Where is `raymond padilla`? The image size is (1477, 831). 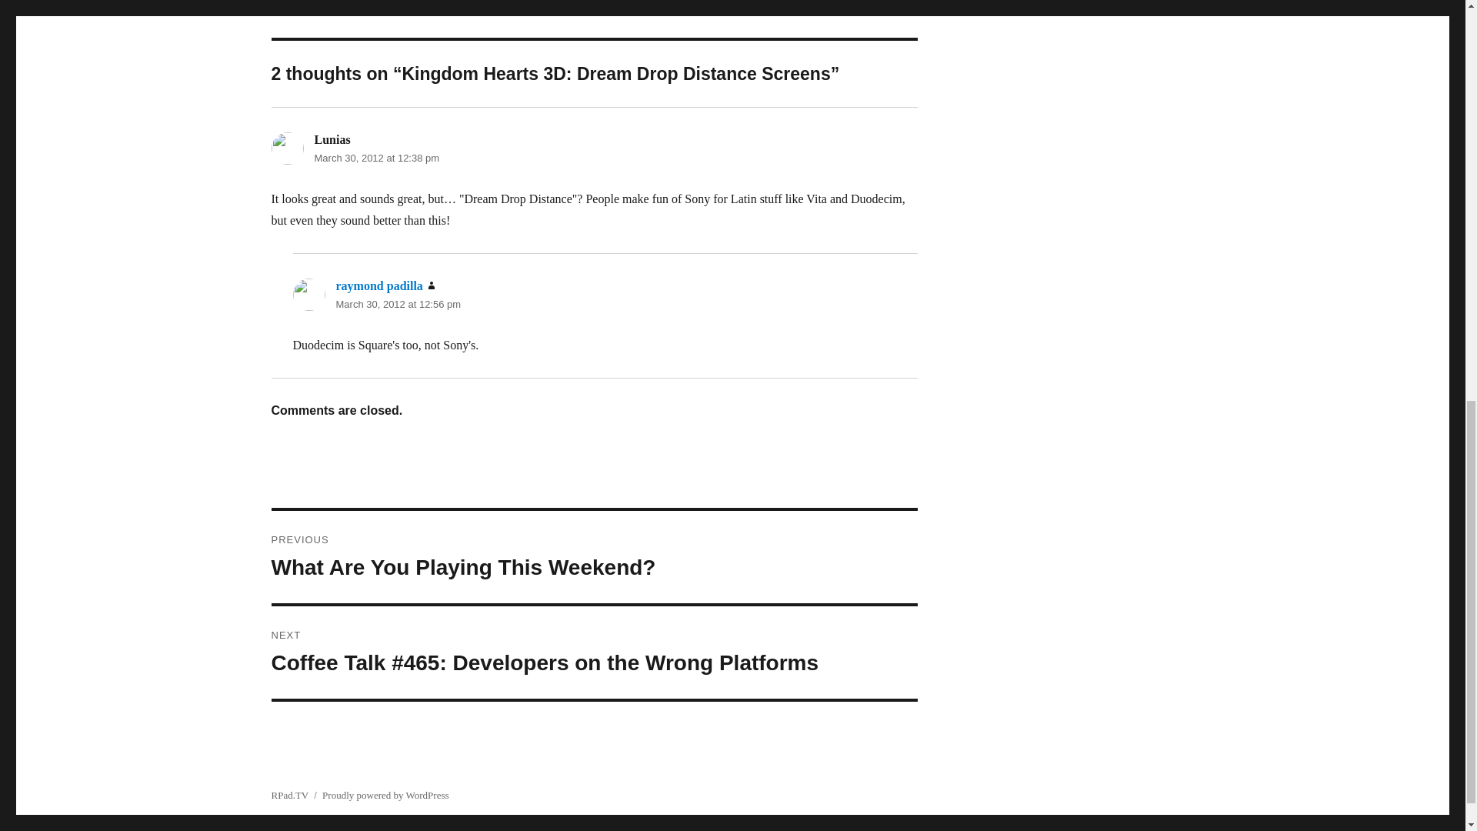
raymond padilla is located at coordinates (378, 285).